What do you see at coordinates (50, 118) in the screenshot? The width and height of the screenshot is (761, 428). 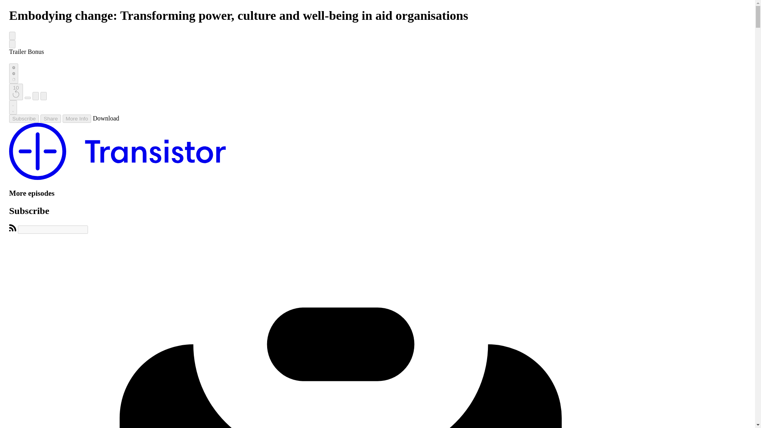 I see `Share` at bounding box center [50, 118].